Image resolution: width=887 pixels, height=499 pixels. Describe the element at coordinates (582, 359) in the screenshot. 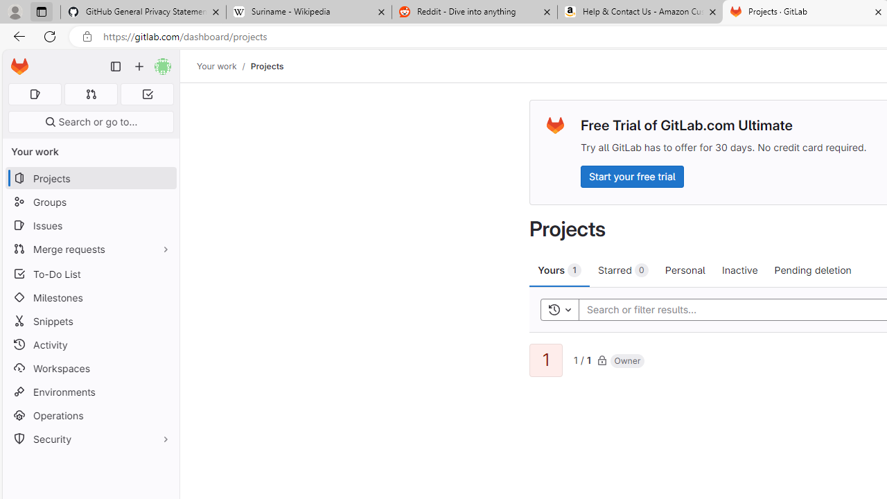

I see `1 / 1` at that location.